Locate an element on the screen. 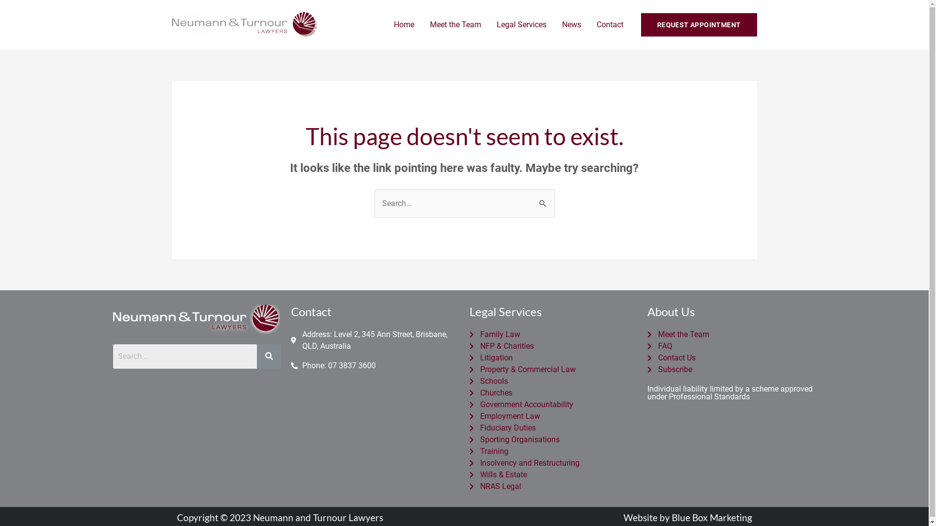 This screenshot has width=936, height=526. Home is located at coordinates (404, 25).